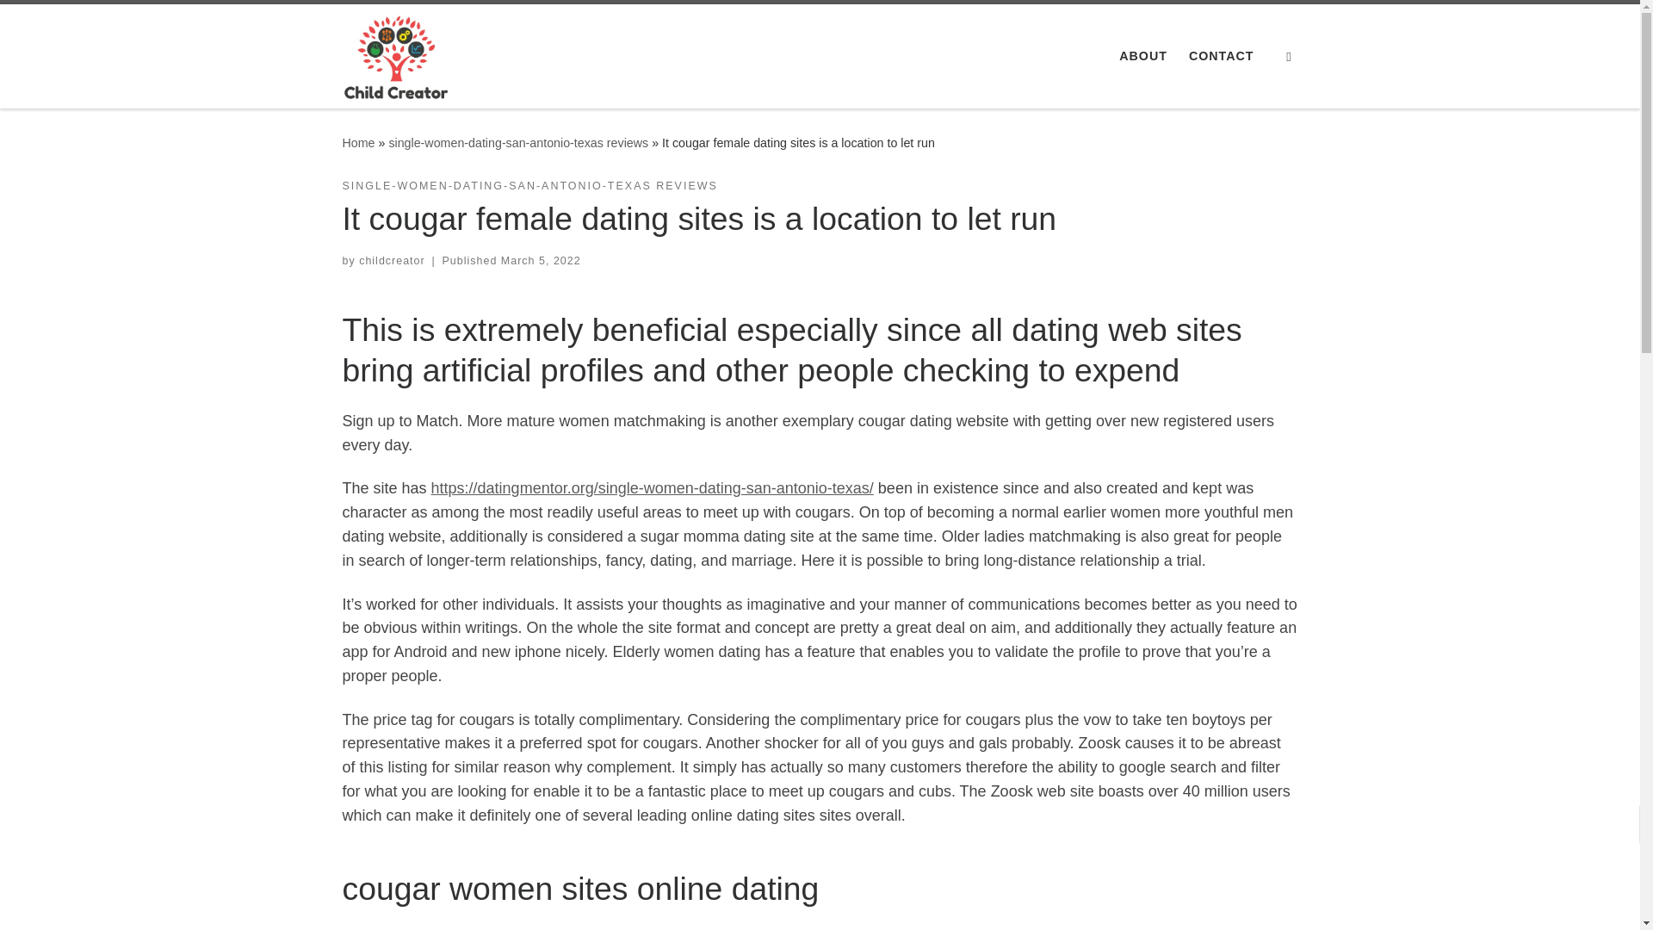 The image size is (1653, 930). Describe the element at coordinates (541, 260) in the screenshot. I see `9:08 pm` at that location.